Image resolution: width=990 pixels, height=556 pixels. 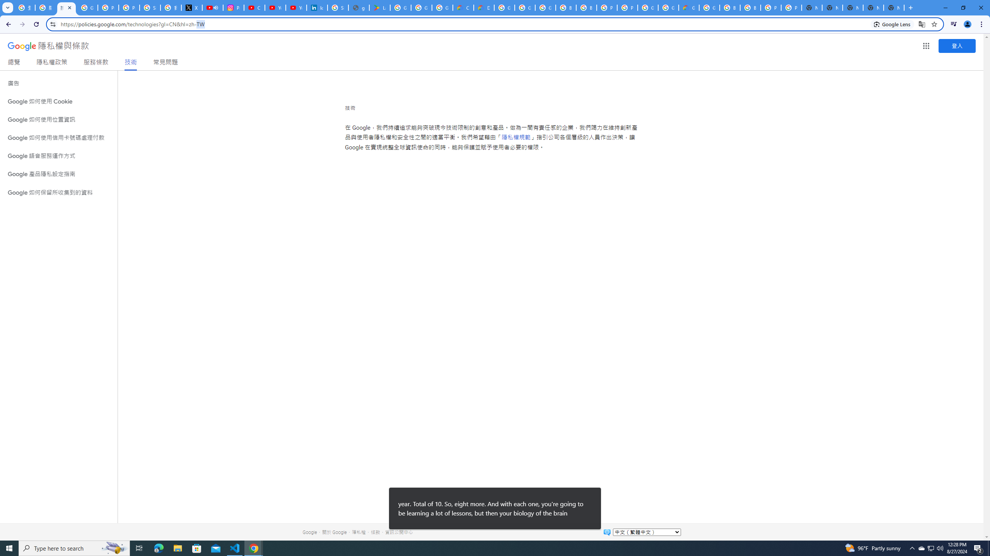 What do you see at coordinates (729, 8) in the screenshot?
I see `Browse Chrome as a guest - Computer - Google Chrome Help` at bounding box center [729, 8].